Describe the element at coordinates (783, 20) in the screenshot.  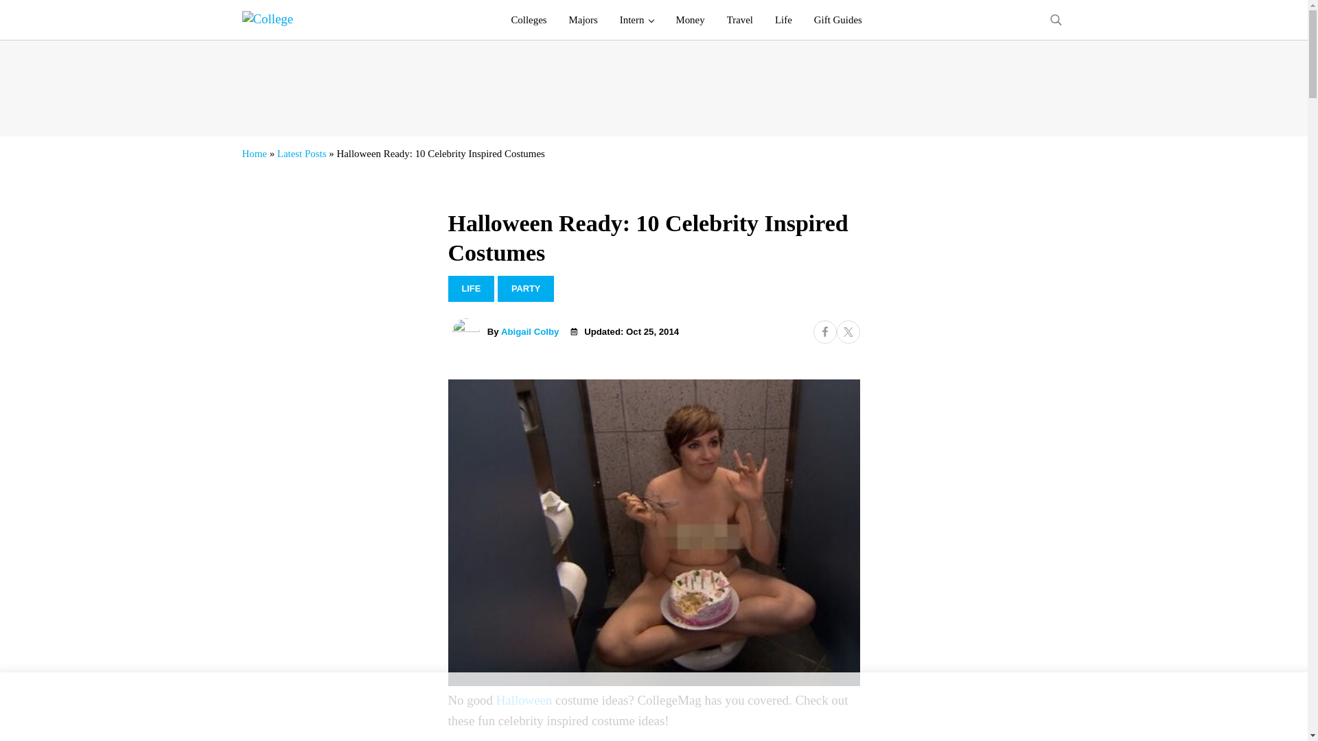
I see `Life` at that location.